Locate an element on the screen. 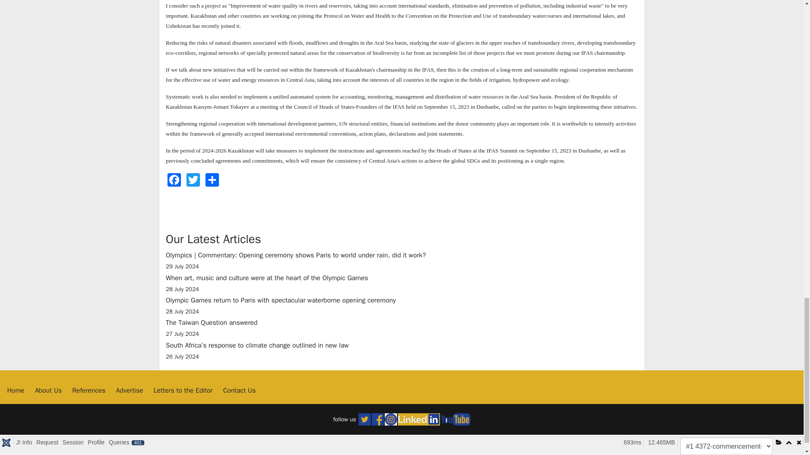 The image size is (810, 455). Twitter is located at coordinates (193, 179).